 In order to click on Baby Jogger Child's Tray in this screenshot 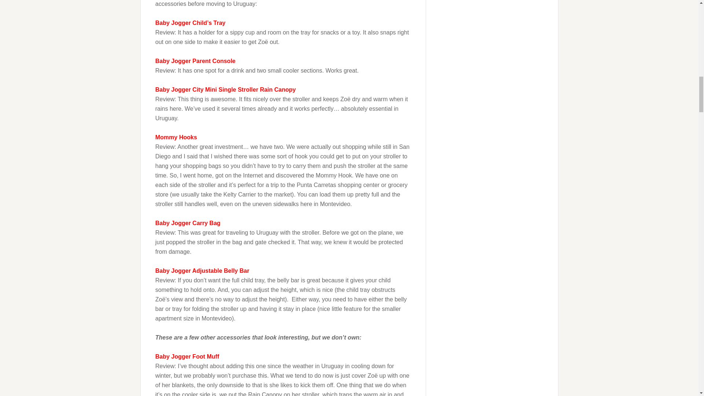, I will do `click(190, 23)`.